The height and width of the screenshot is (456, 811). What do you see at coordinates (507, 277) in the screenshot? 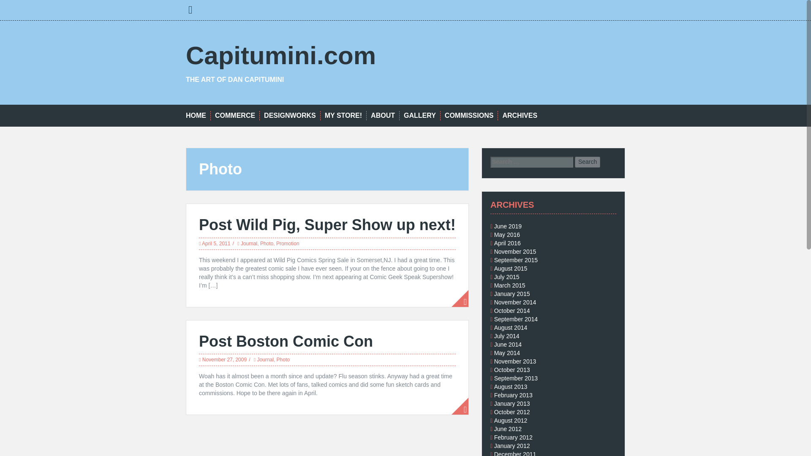
I see `July 2015` at bounding box center [507, 277].